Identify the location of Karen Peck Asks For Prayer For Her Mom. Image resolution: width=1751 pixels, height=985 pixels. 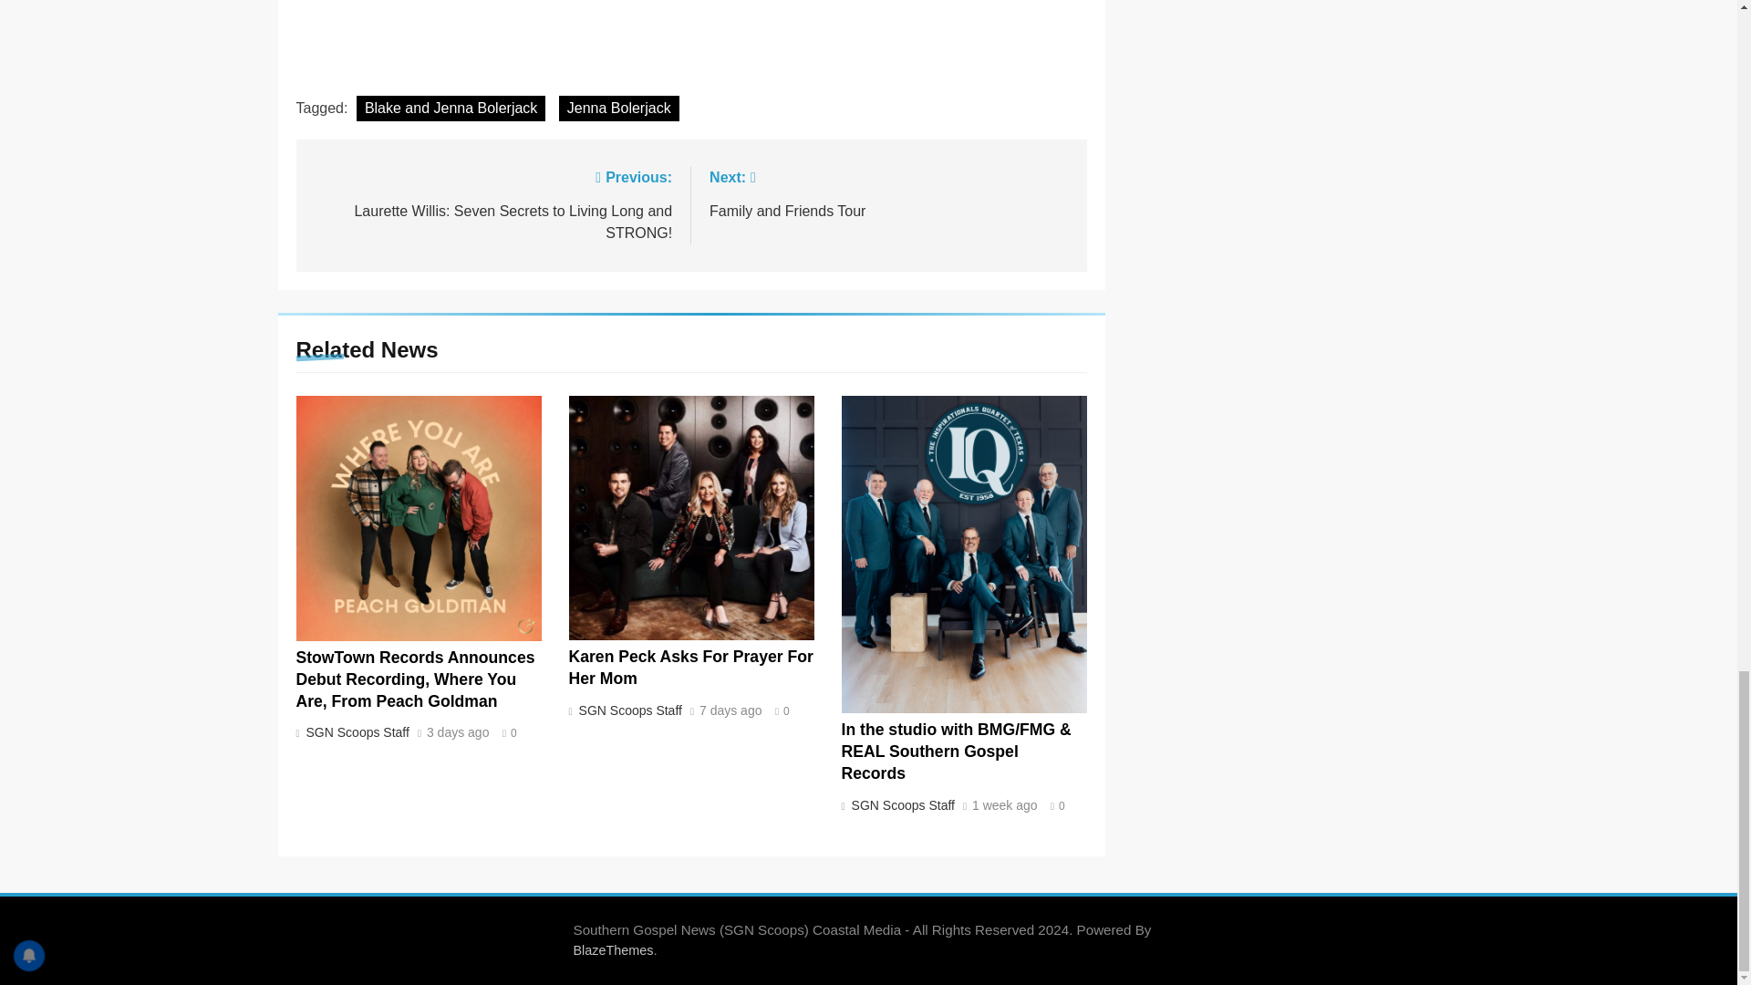
(888, 192).